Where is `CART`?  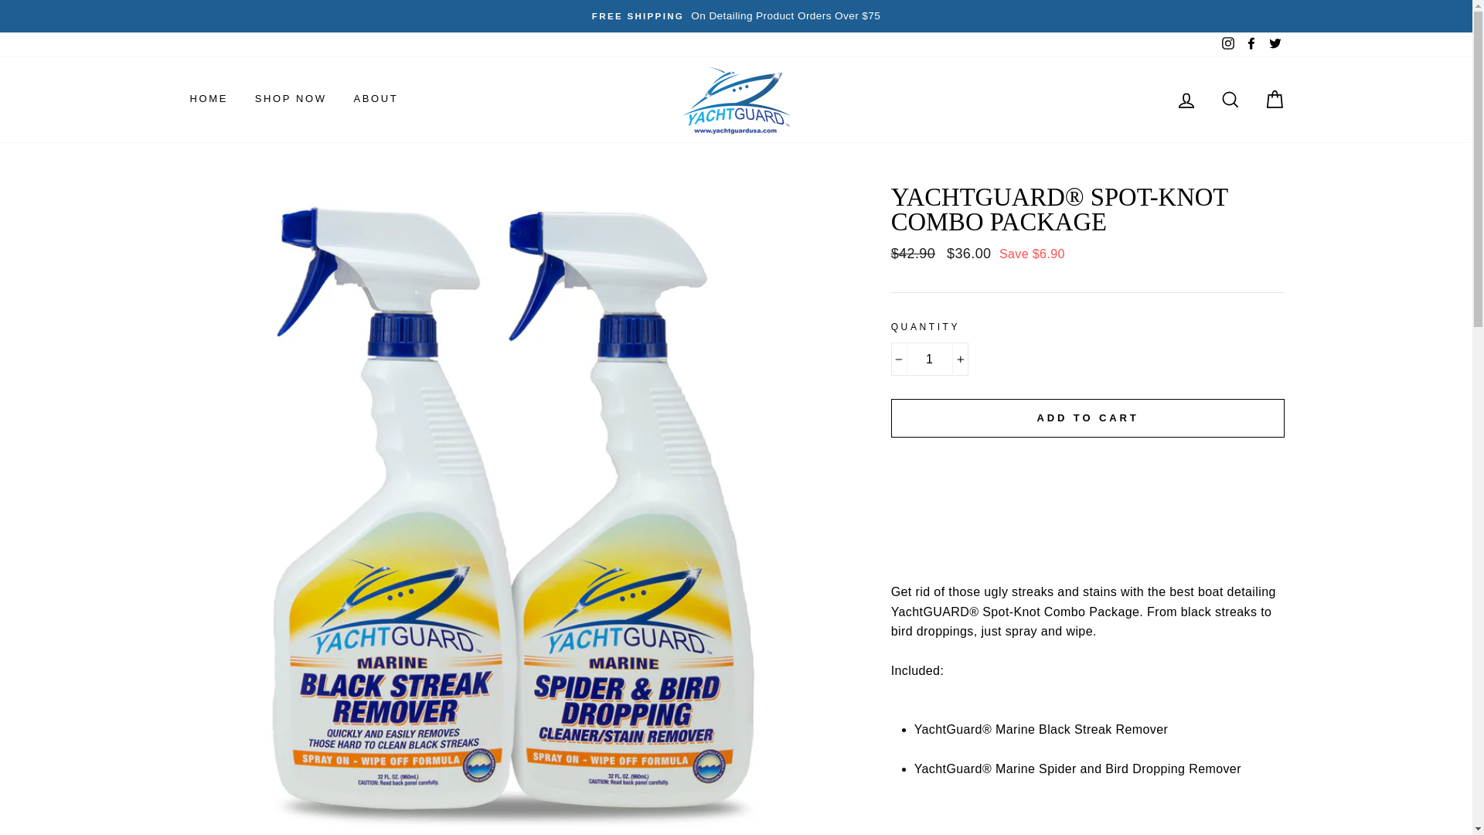
CART is located at coordinates (1274, 99).